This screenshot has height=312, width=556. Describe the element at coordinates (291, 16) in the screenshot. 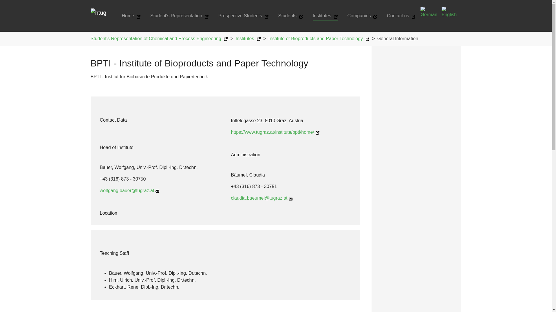

I see `Students` at that location.